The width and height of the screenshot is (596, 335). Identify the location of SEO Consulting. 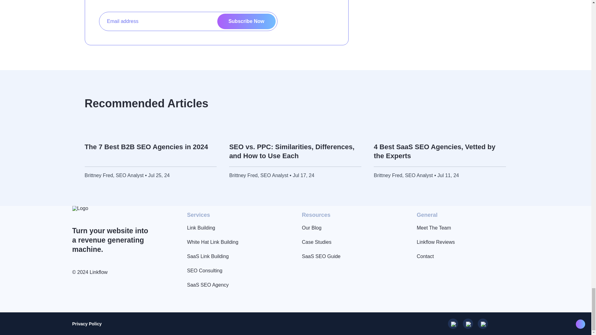
(205, 270).